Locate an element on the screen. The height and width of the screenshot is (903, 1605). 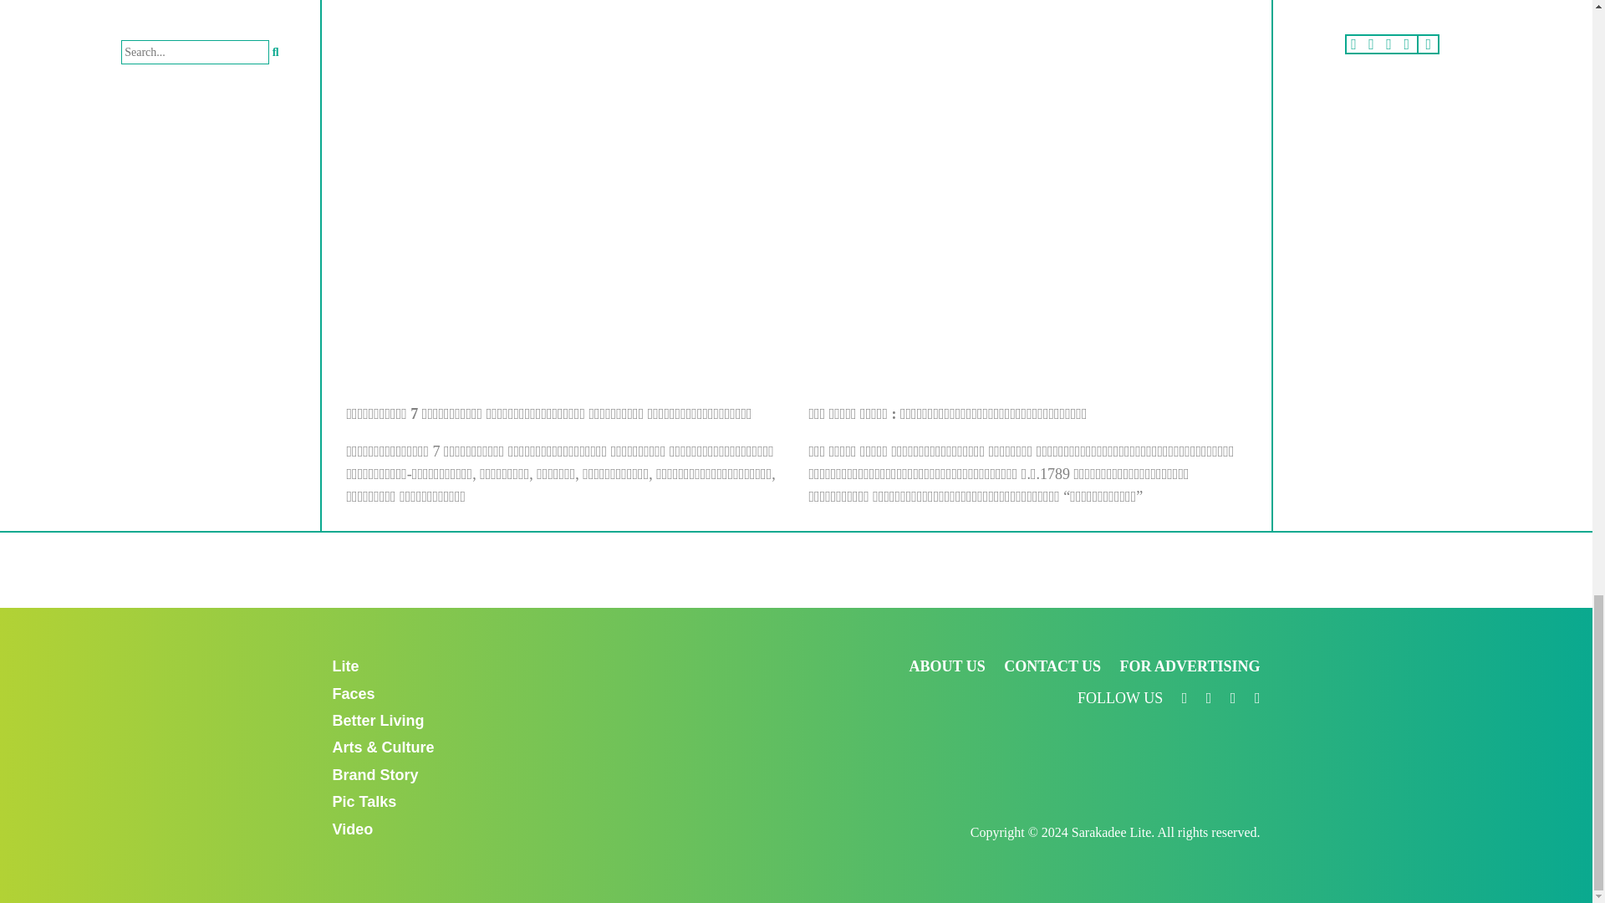
Brand Story is located at coordinates (375, 774).